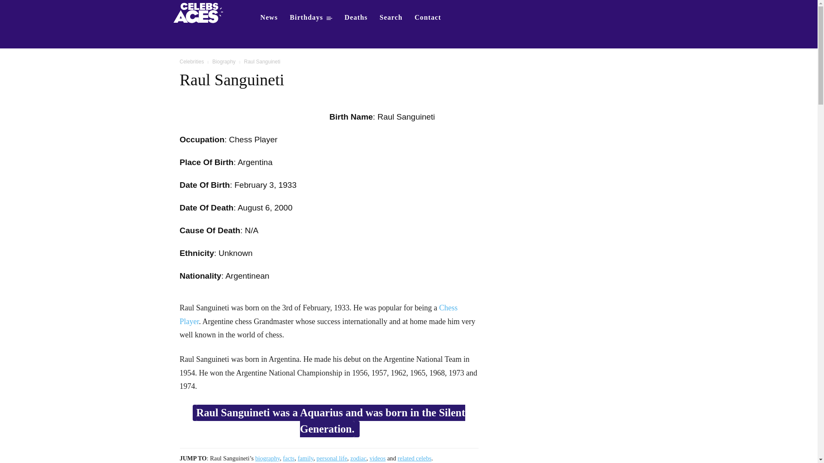 This screenshot has height=463, width=824. I want to click on personal life, so click(332, 458).